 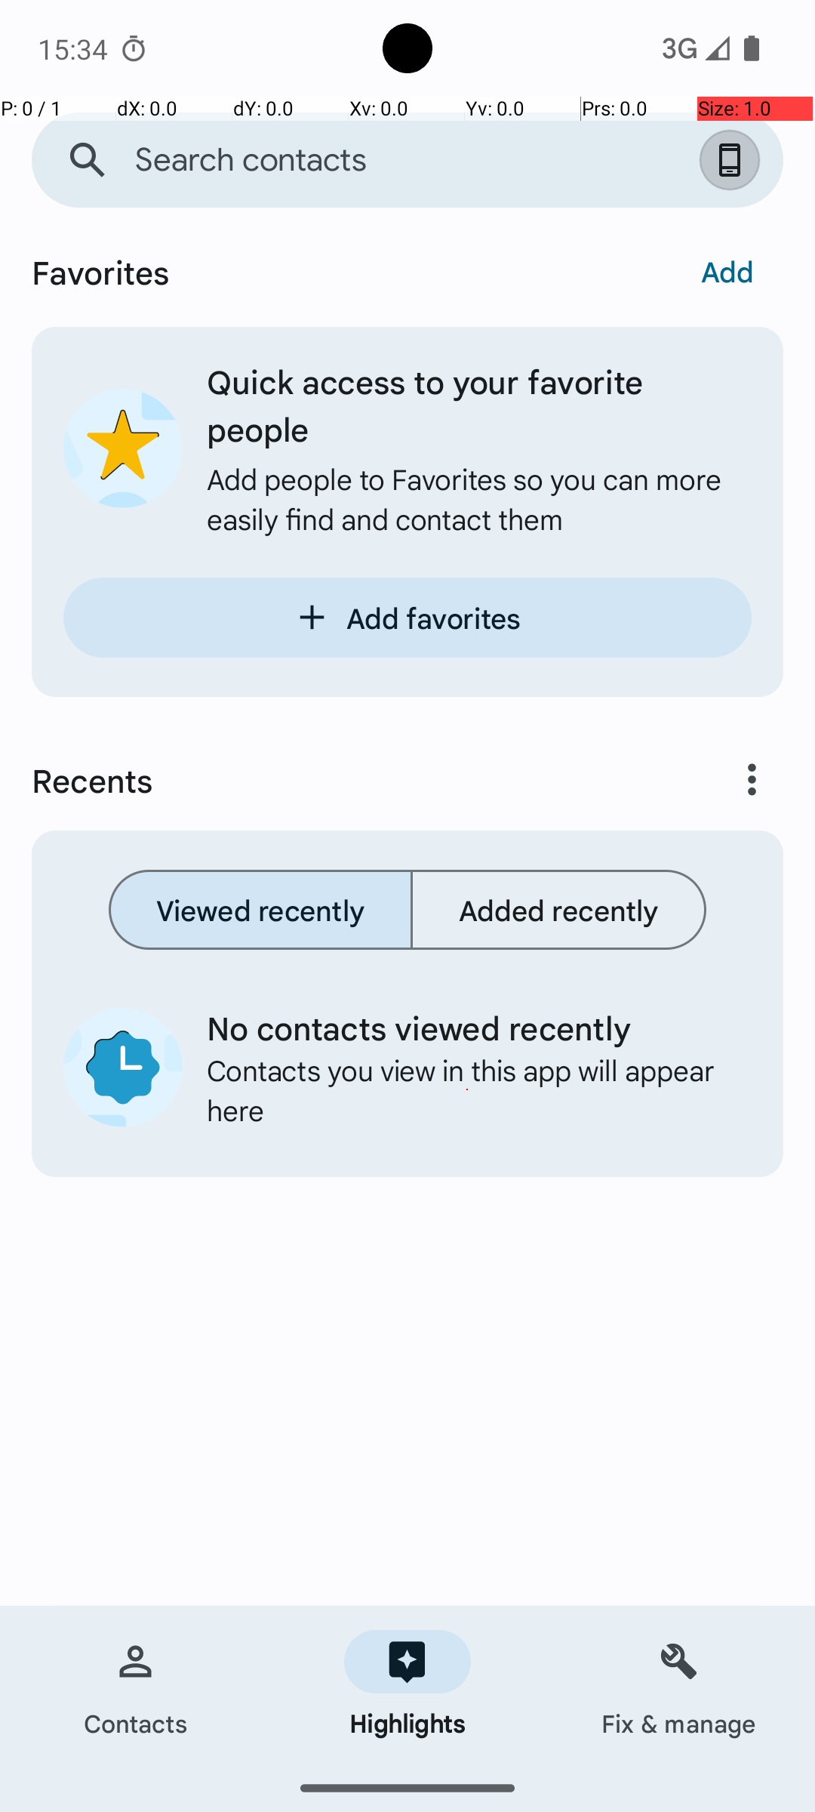 What do you see at coordinates (467, 1090) in the screenshot?
I see `Contacts you view in this app will appear here` at bounding box center [467, 1090].